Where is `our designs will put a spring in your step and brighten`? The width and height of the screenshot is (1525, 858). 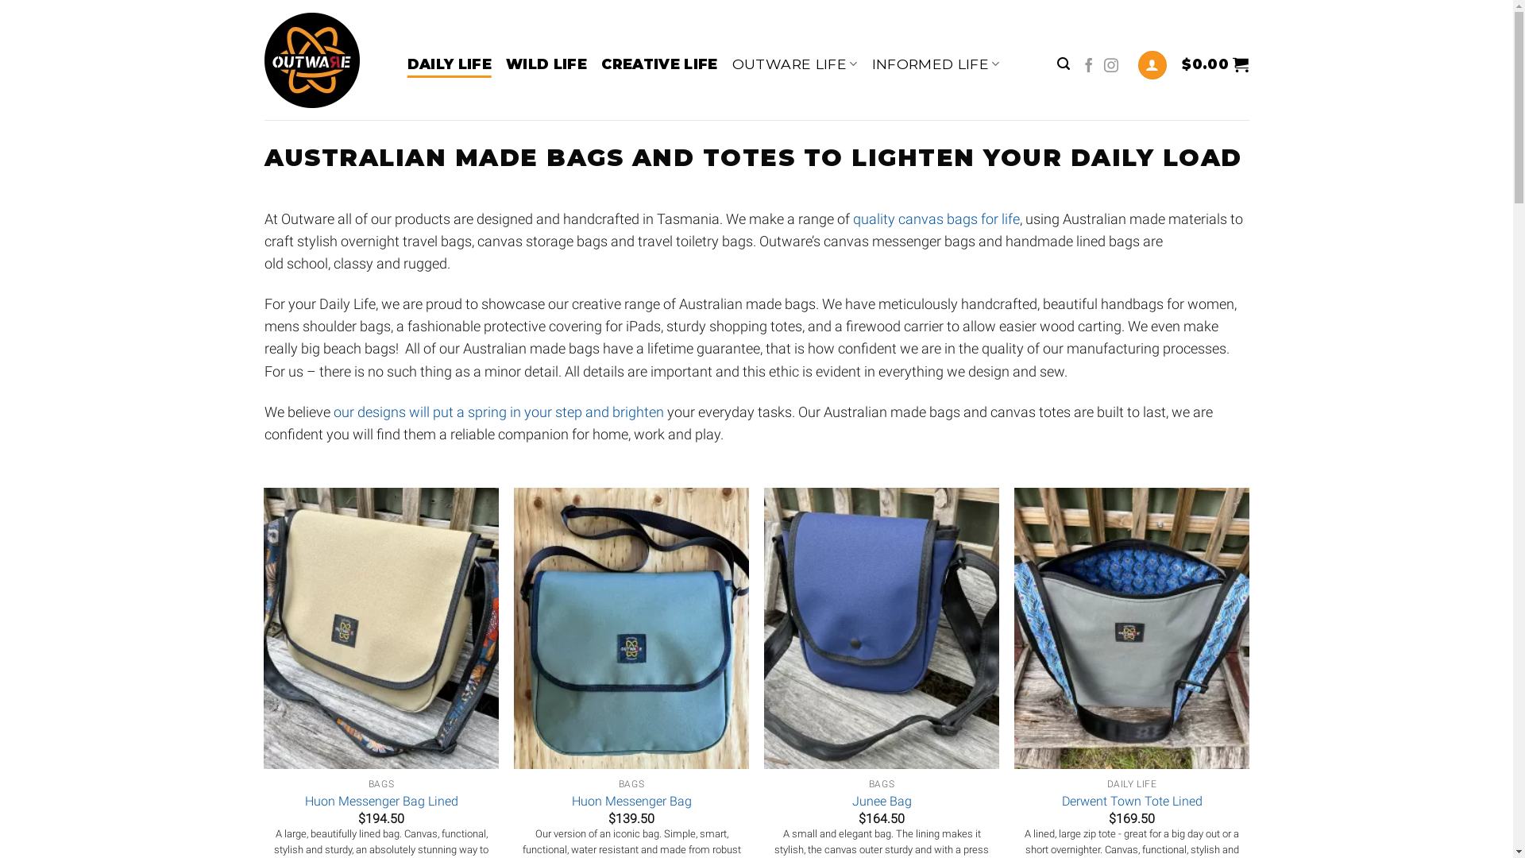
our designs will put a spring in your step and brighten is located at coordinates (499, 412).